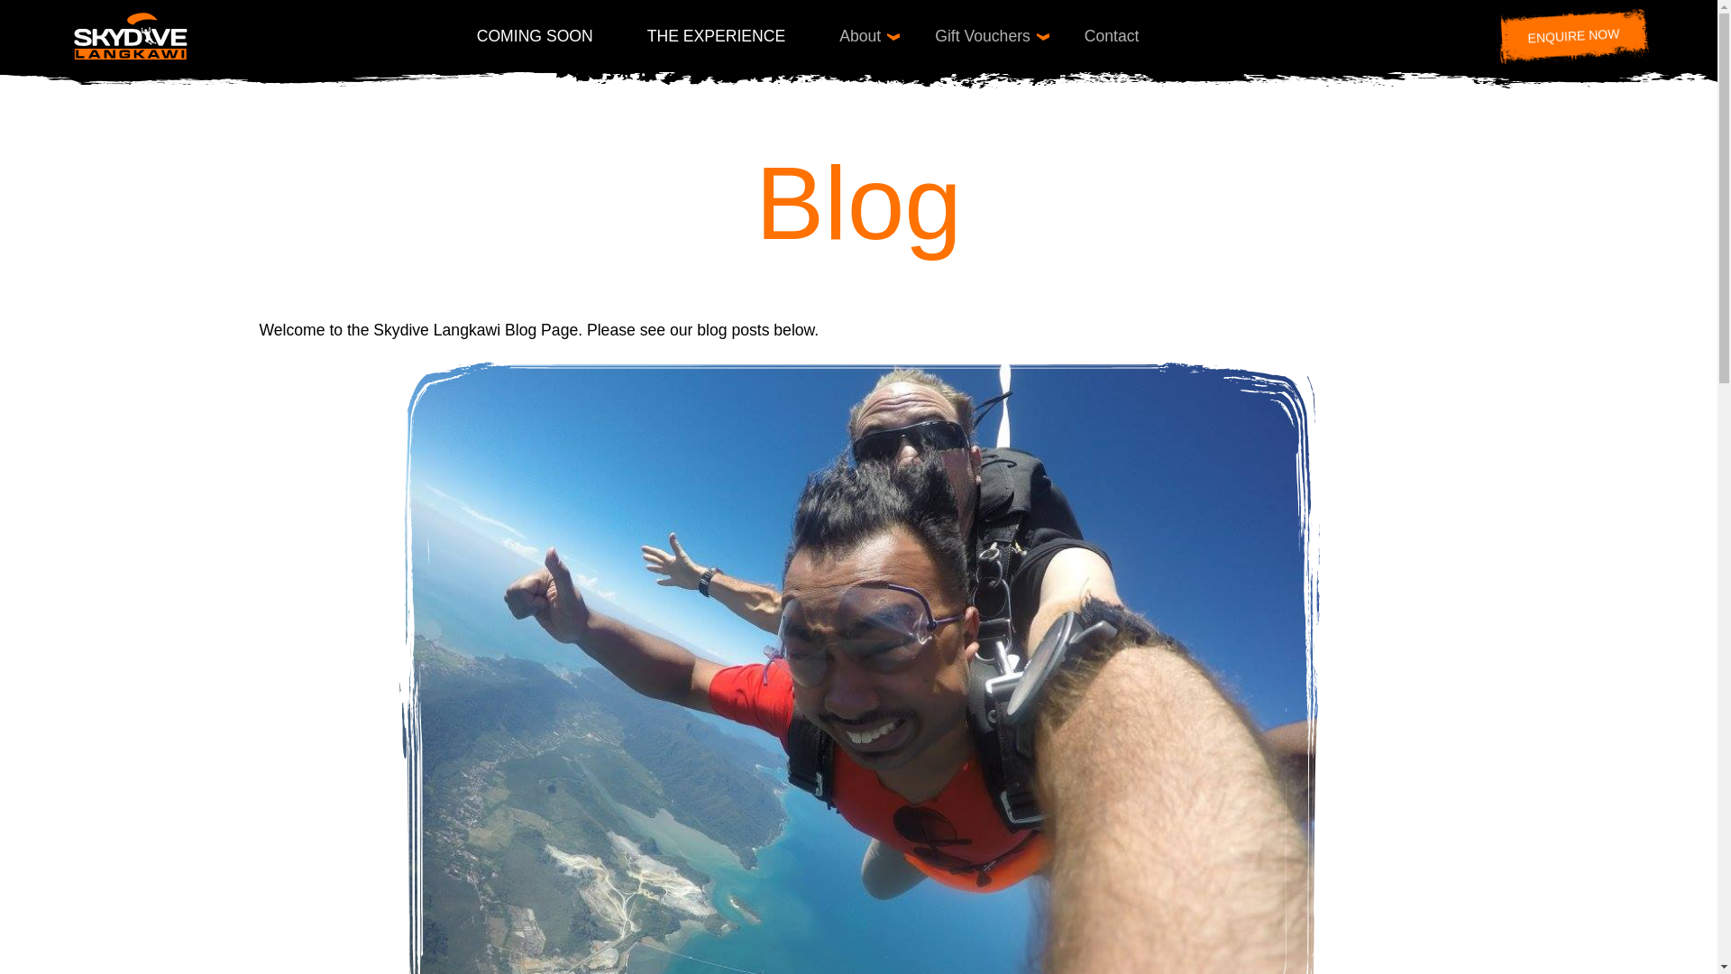 Image resolution: width=1731 pixels, height=974 pixels. What do you see at coordinates (859, 36) in the screenshot?
I see `About` at bounding box center [859, 36].